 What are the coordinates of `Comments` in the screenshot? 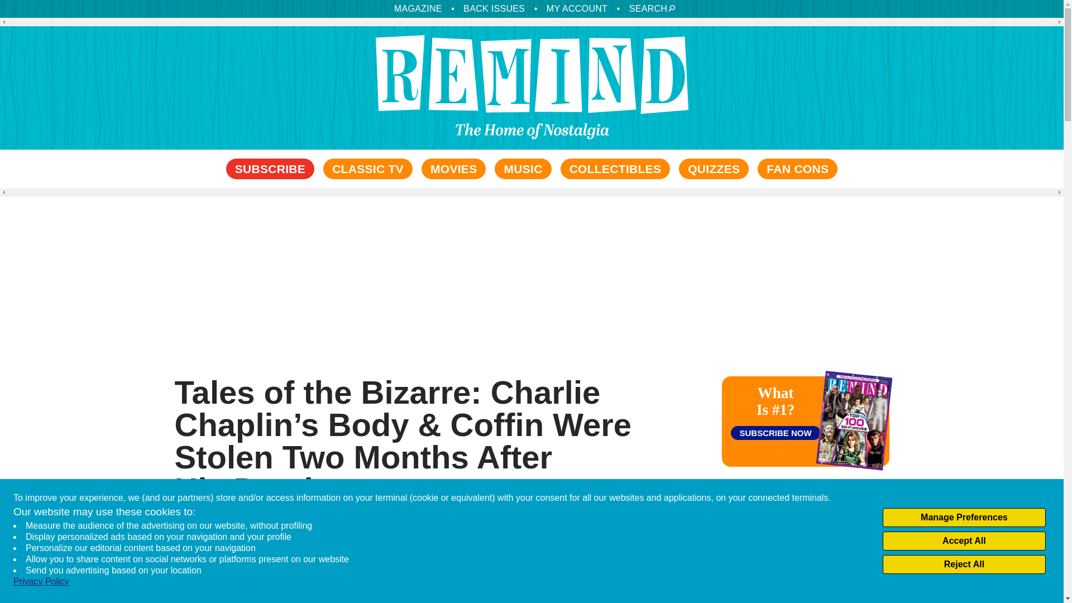 It's located at (677, 534).